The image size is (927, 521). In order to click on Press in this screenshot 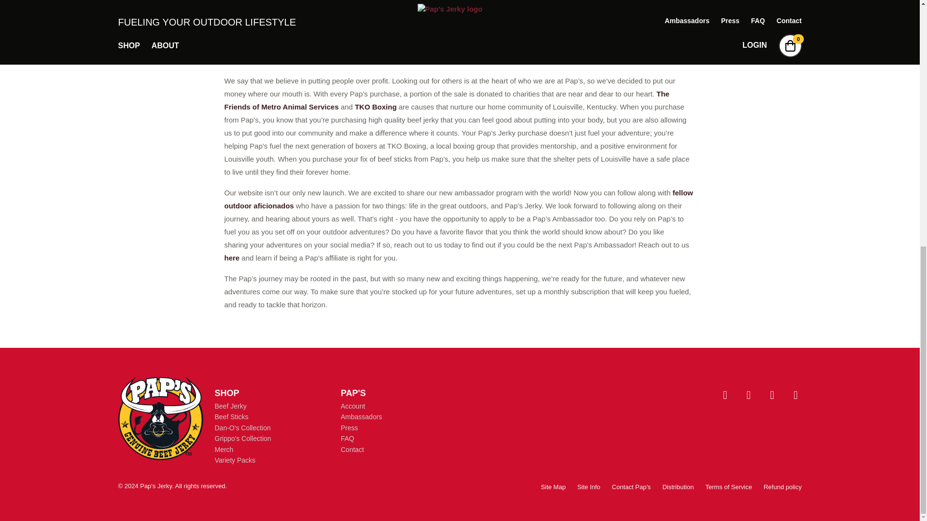, I will do `click(350, 428)`.